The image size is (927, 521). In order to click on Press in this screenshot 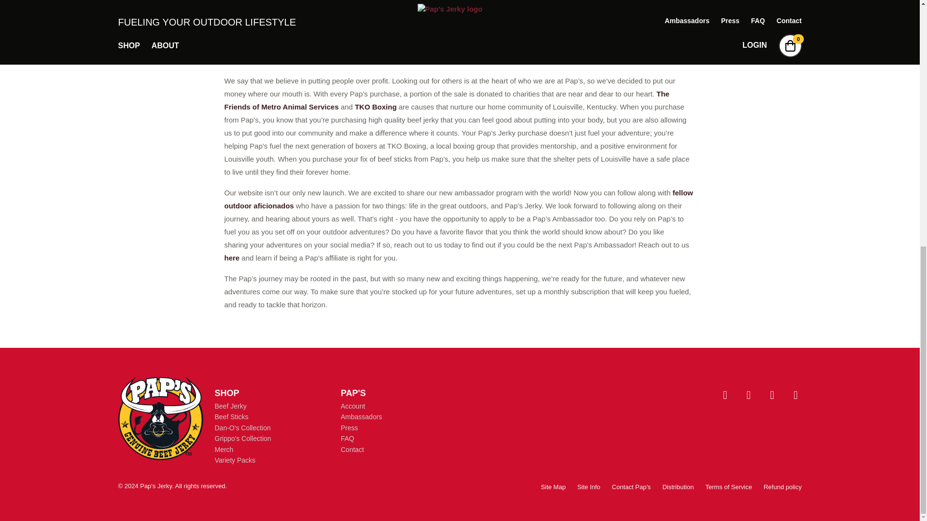, I will do `click(350, 428)`.